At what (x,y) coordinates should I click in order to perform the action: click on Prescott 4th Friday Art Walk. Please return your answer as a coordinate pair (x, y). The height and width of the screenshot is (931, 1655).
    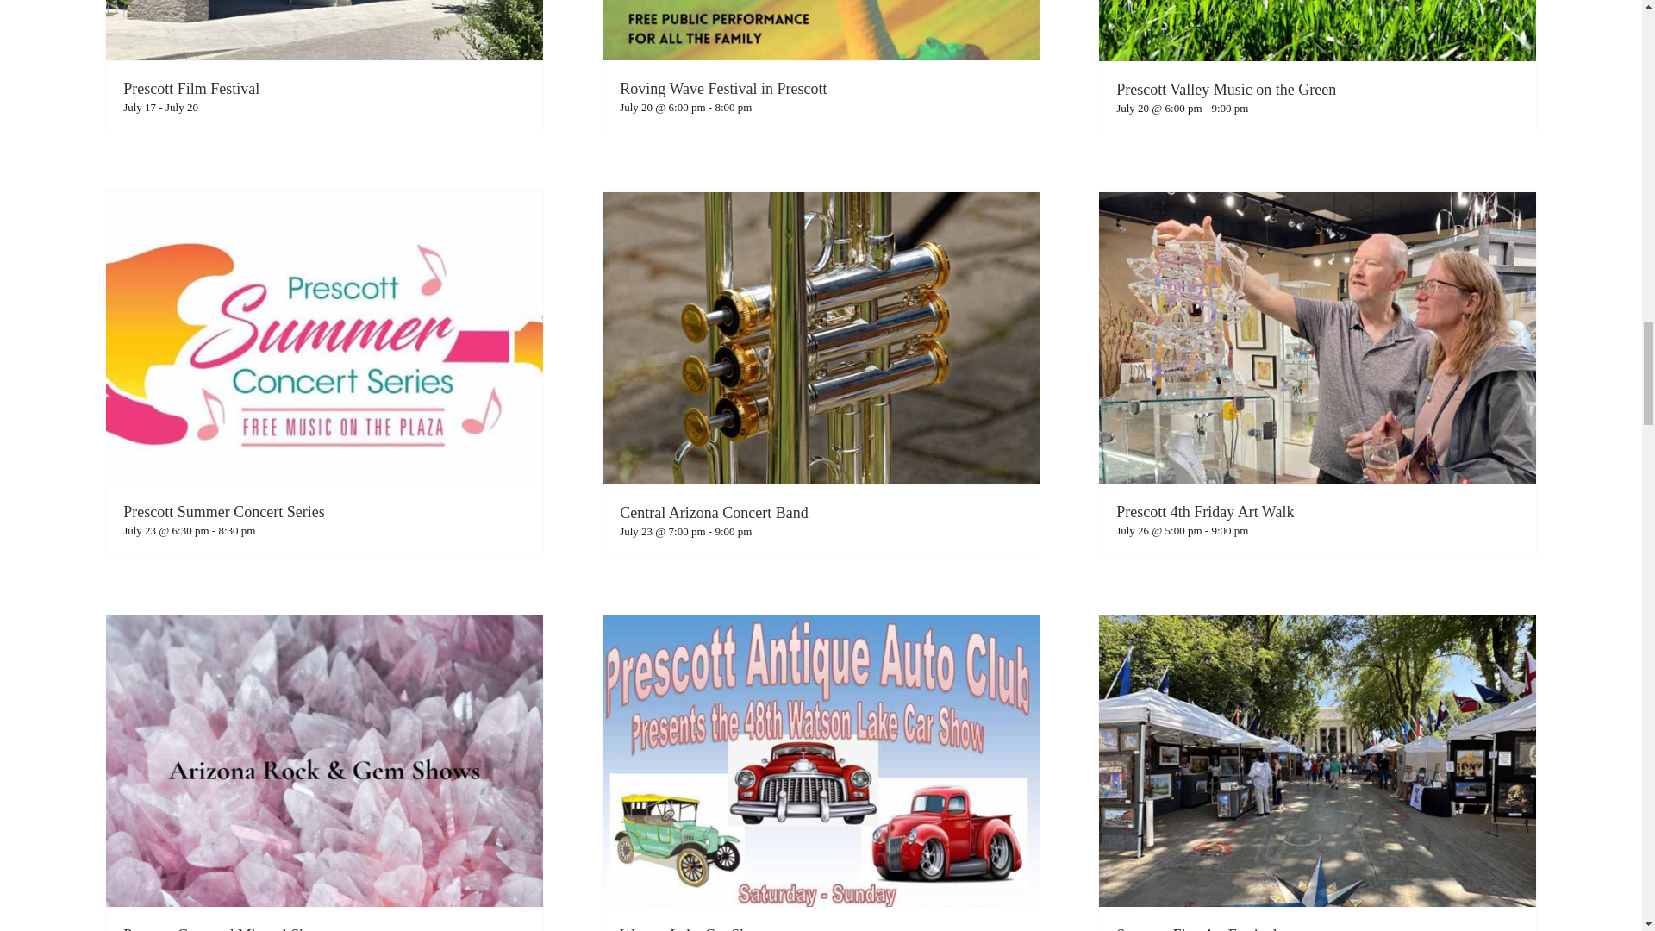
    Looking at the image, I should click on (1205, 512).